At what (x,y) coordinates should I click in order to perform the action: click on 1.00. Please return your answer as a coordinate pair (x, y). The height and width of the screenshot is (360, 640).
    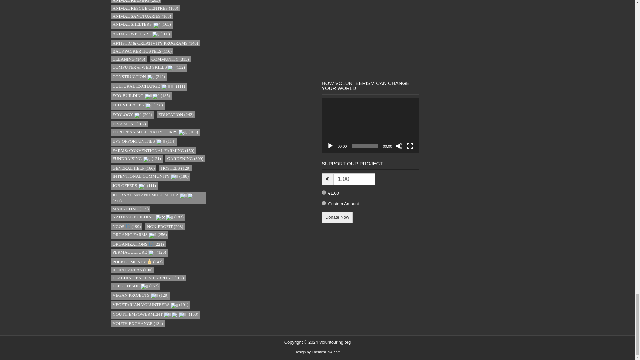
    Looking at the image, I should click on (324, 193).